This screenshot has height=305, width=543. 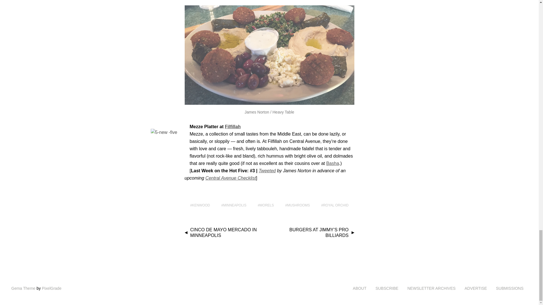 I want to click on GEMA - A Journal-Inspired WordPress Theme, so click(x=23, y=288).